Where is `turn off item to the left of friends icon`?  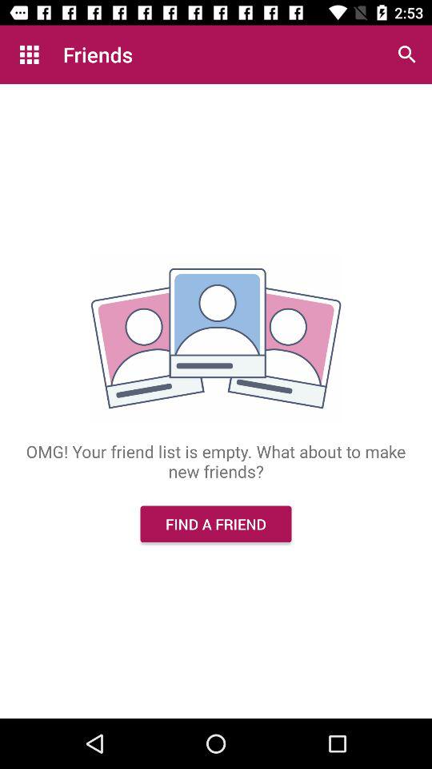
turn off item to the left of friends icon is located at coordinates (29, 54).